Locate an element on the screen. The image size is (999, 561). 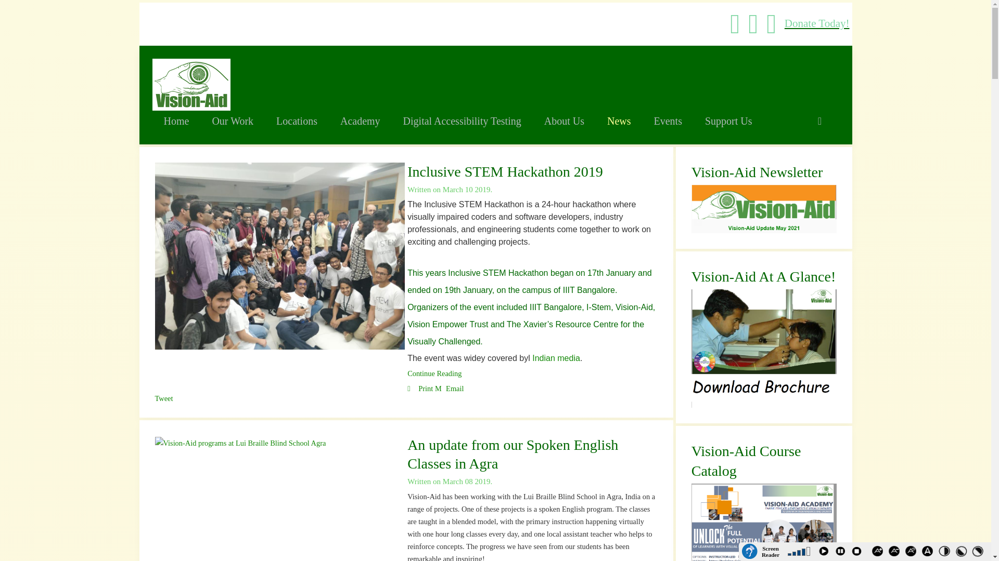
An update from our Spoken English Classes in Agra is located at coordinates (513, 454).